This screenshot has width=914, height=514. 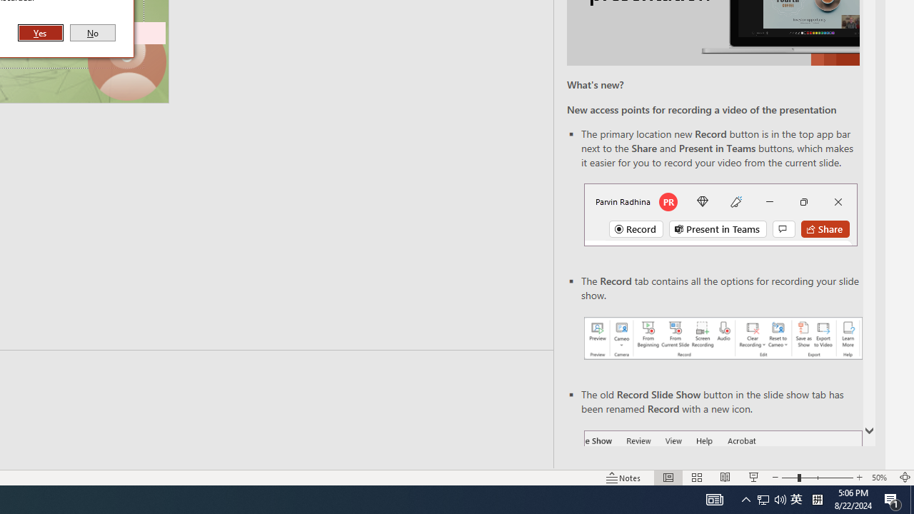 What do you see at coordinates (723, 338) in the screenshot?
I see `Record your presentations screenshot one` at bounding box center [723, 338].